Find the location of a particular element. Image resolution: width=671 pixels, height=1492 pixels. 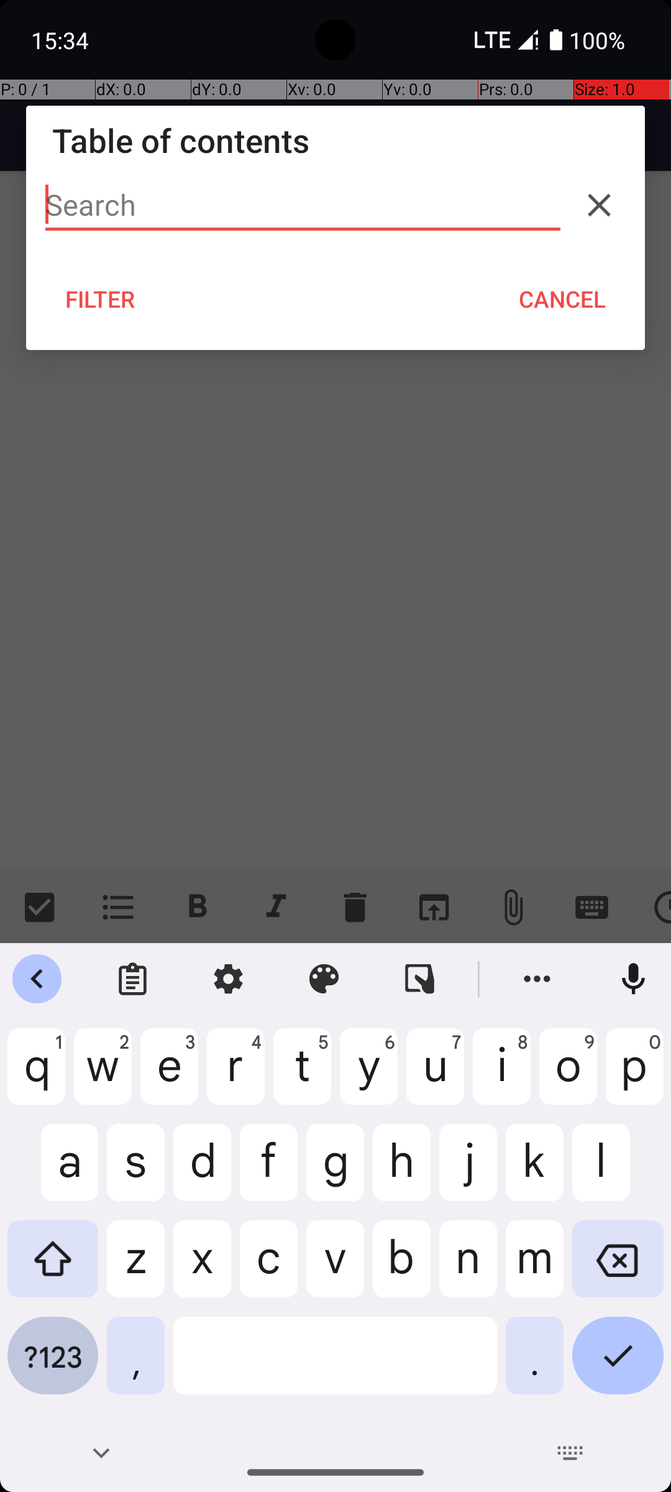

FILTER is located at coordinates (101, 299).